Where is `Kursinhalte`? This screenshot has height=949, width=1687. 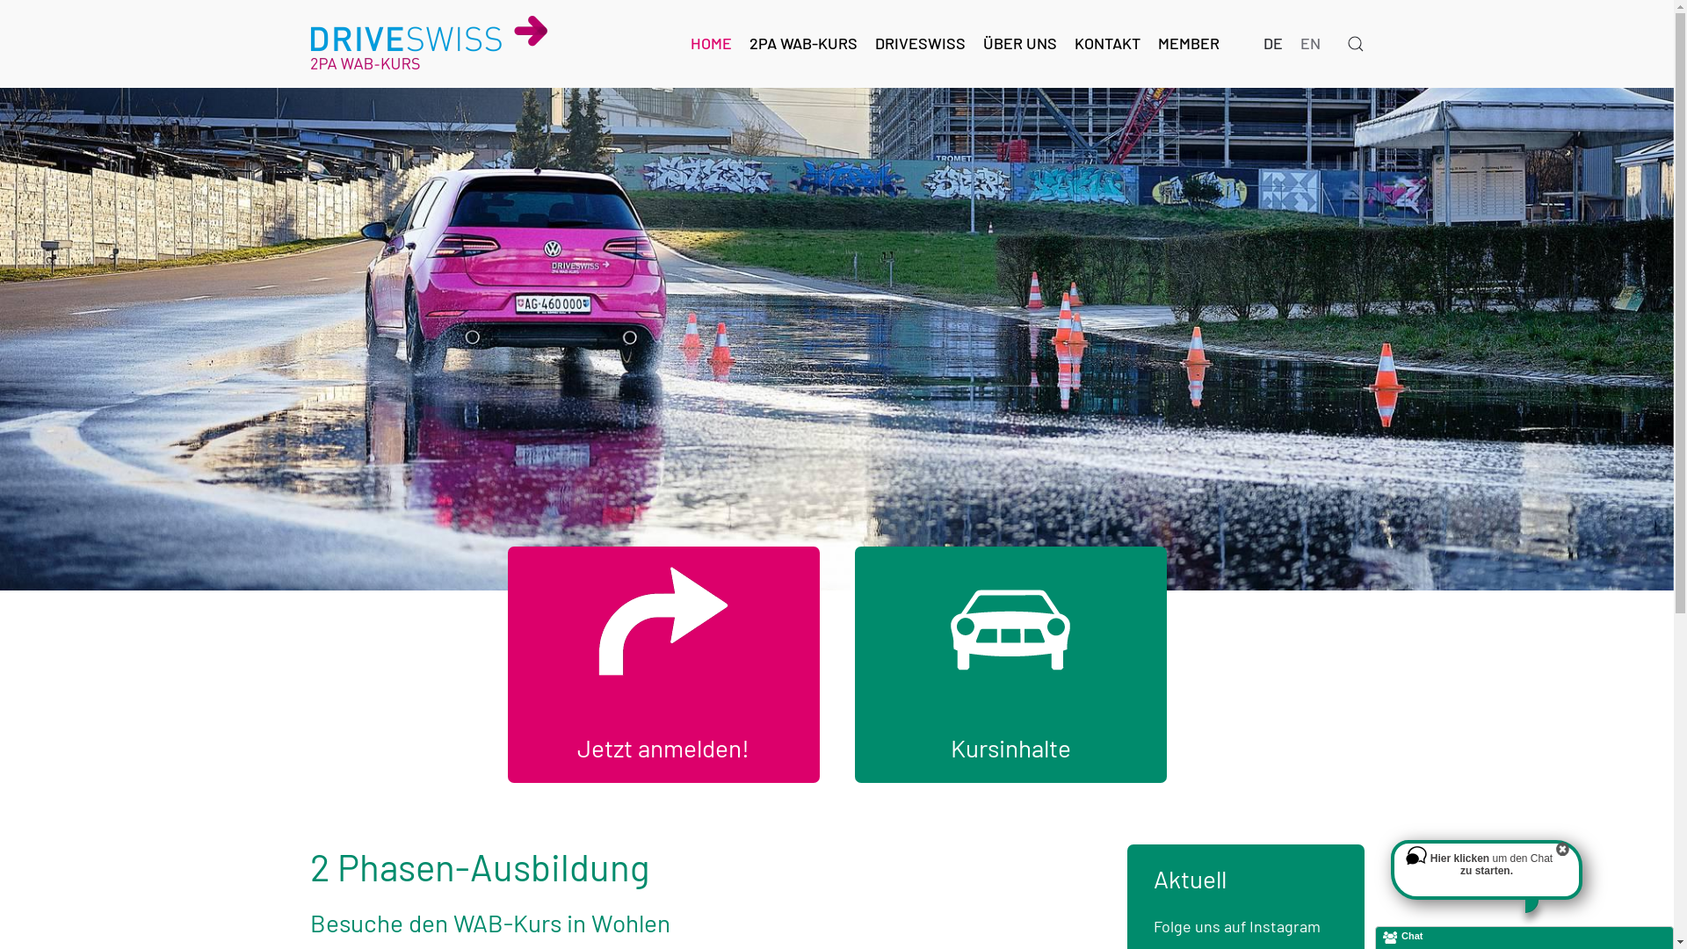 Kursinhalte is located at coordinates (1010, 748).